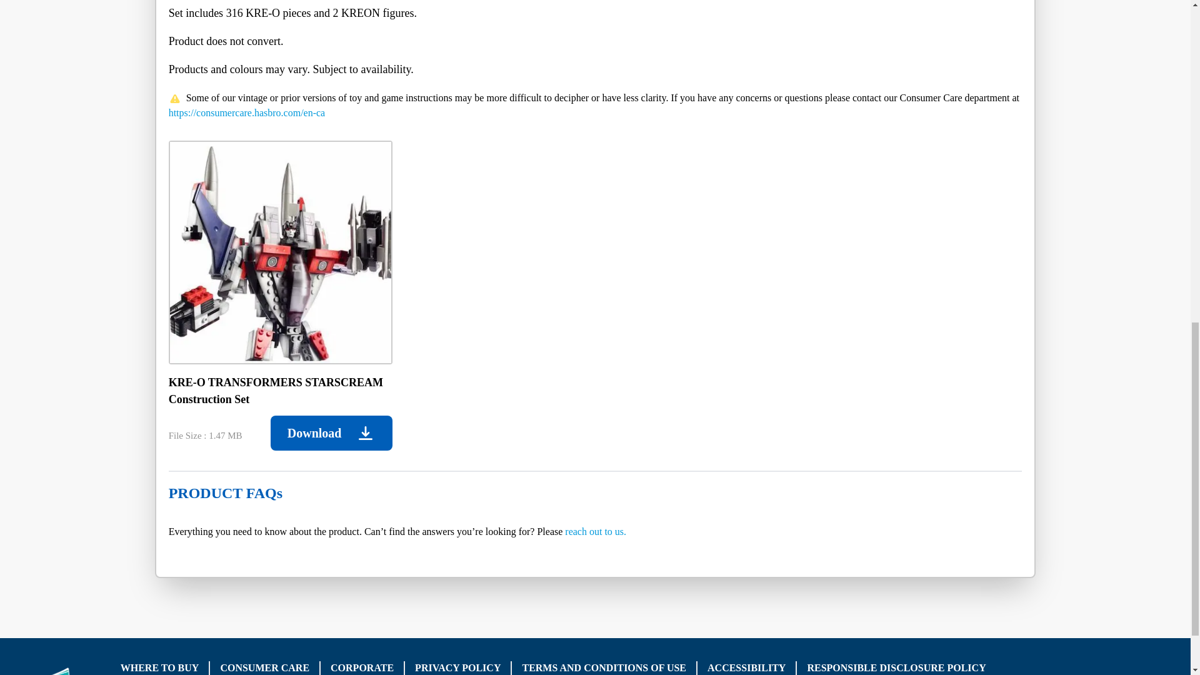  I want to click on reach out to us., so click(596, 531).